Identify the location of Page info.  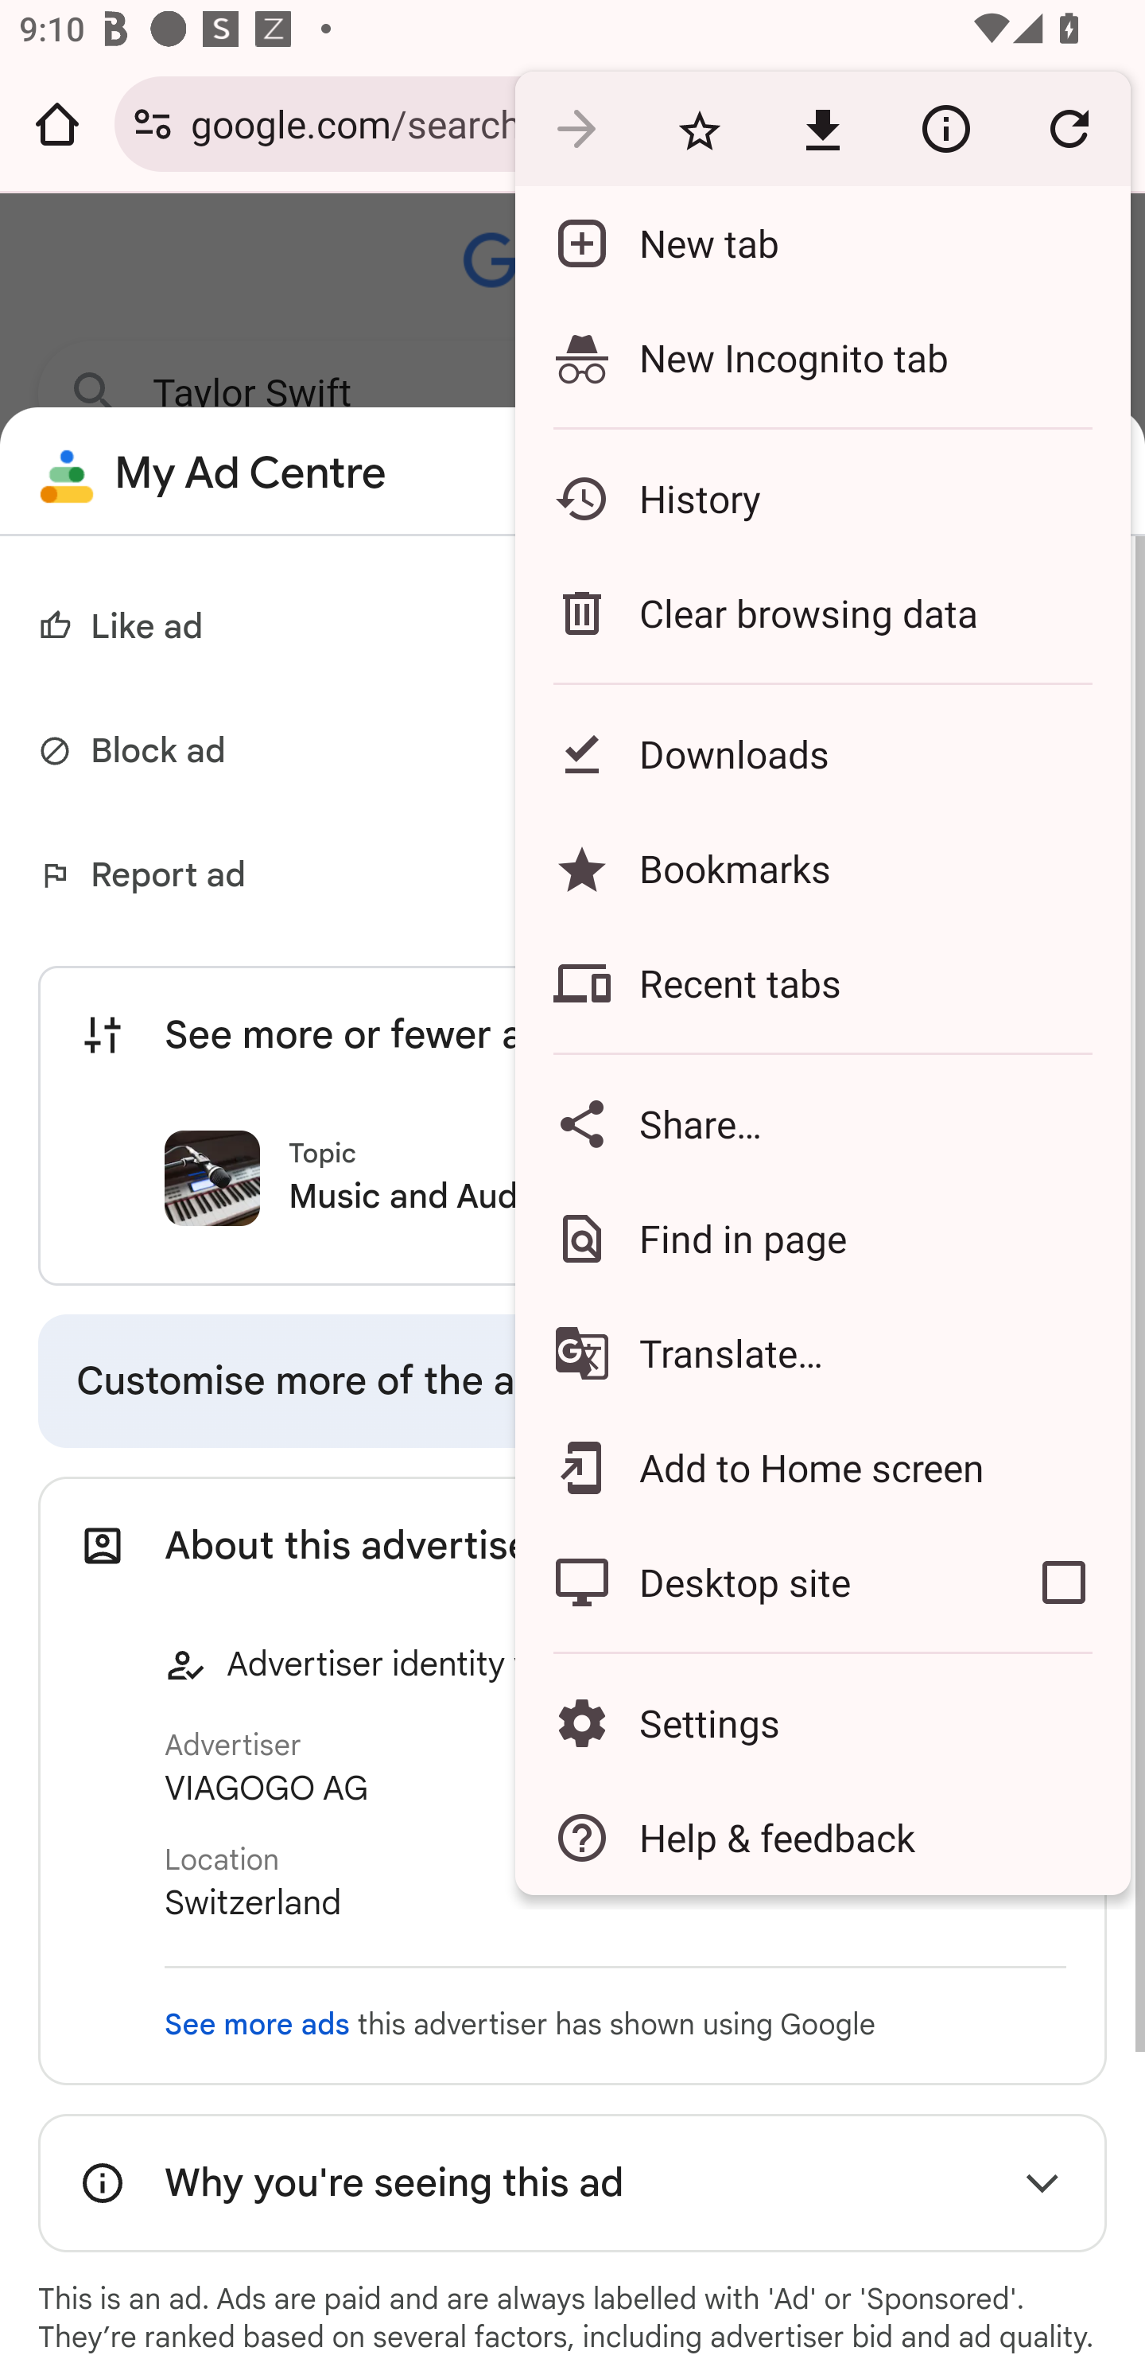
(945, 127).